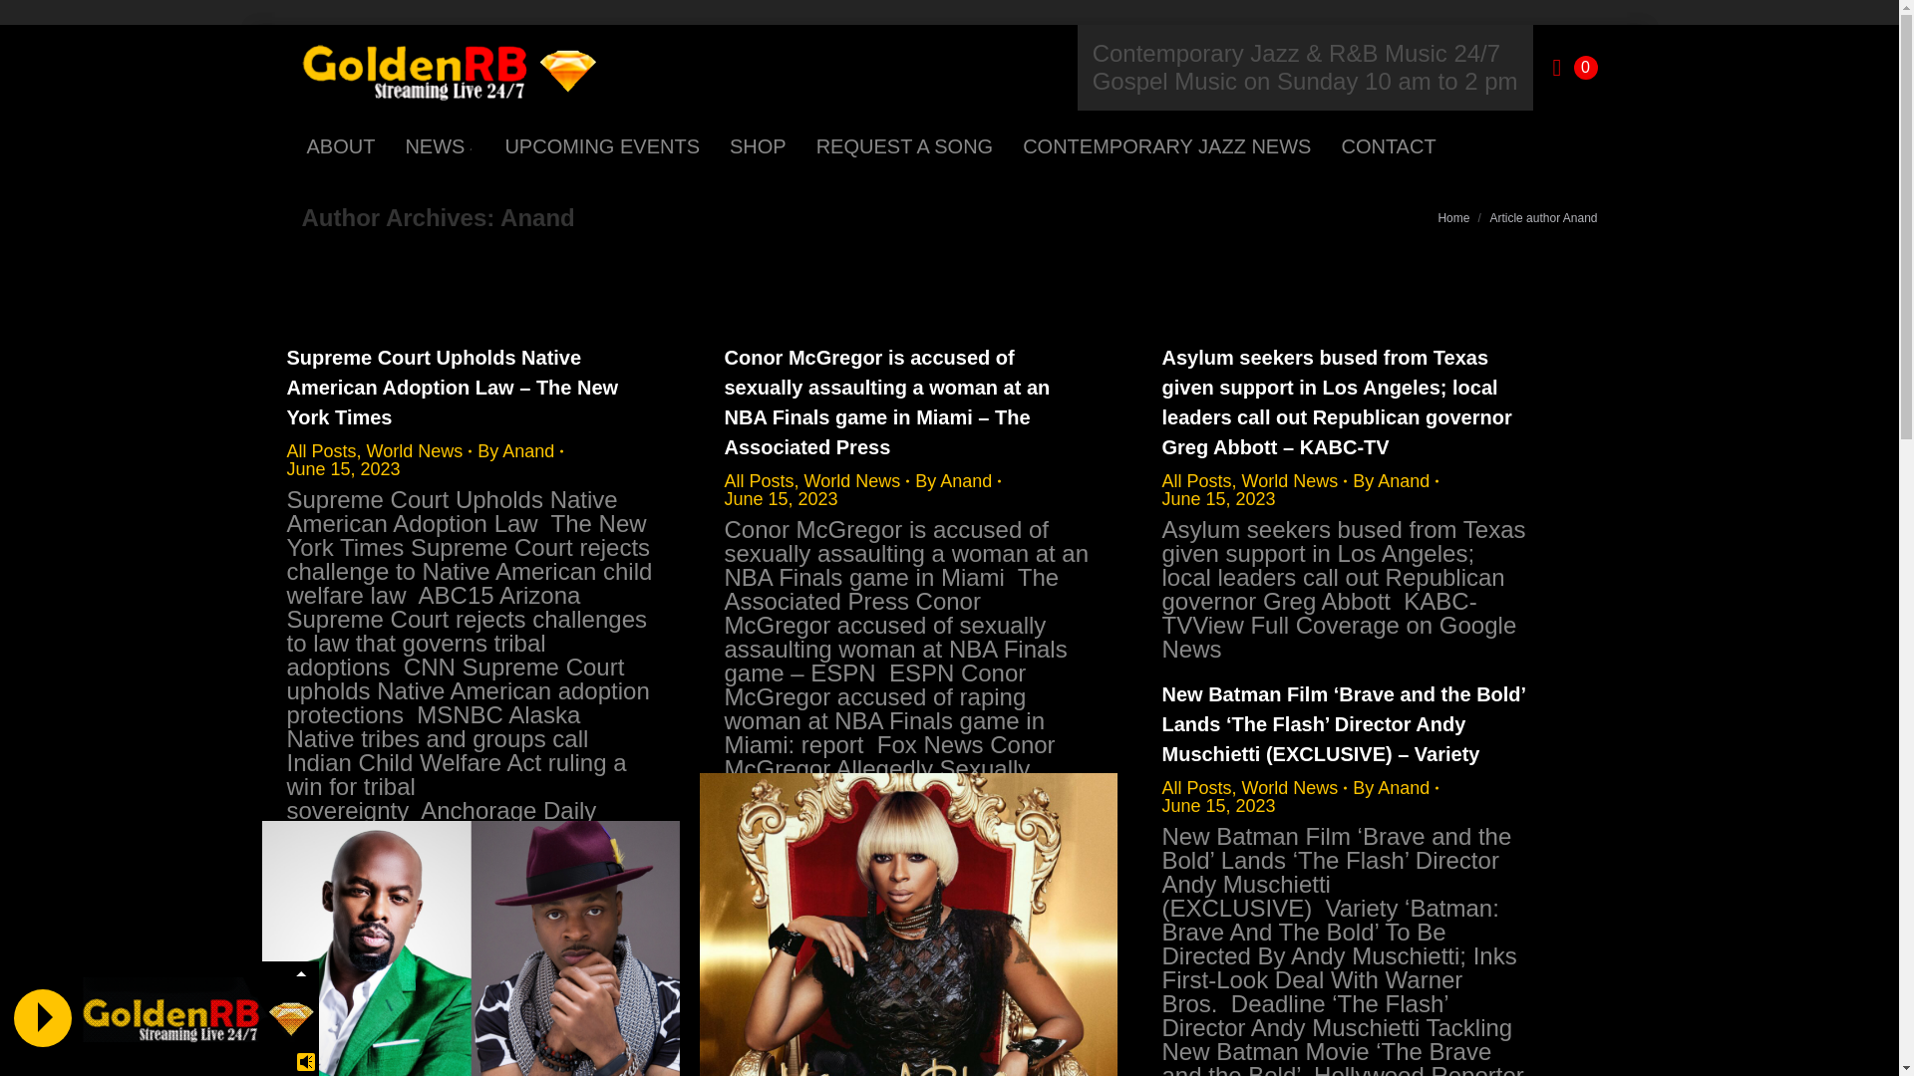 This screenshot has width=1914, height=1076. What do you see at coordinates (1218, 805) in the screenshot?
I see `10:31 pm` at bounding box center [1218, 805].